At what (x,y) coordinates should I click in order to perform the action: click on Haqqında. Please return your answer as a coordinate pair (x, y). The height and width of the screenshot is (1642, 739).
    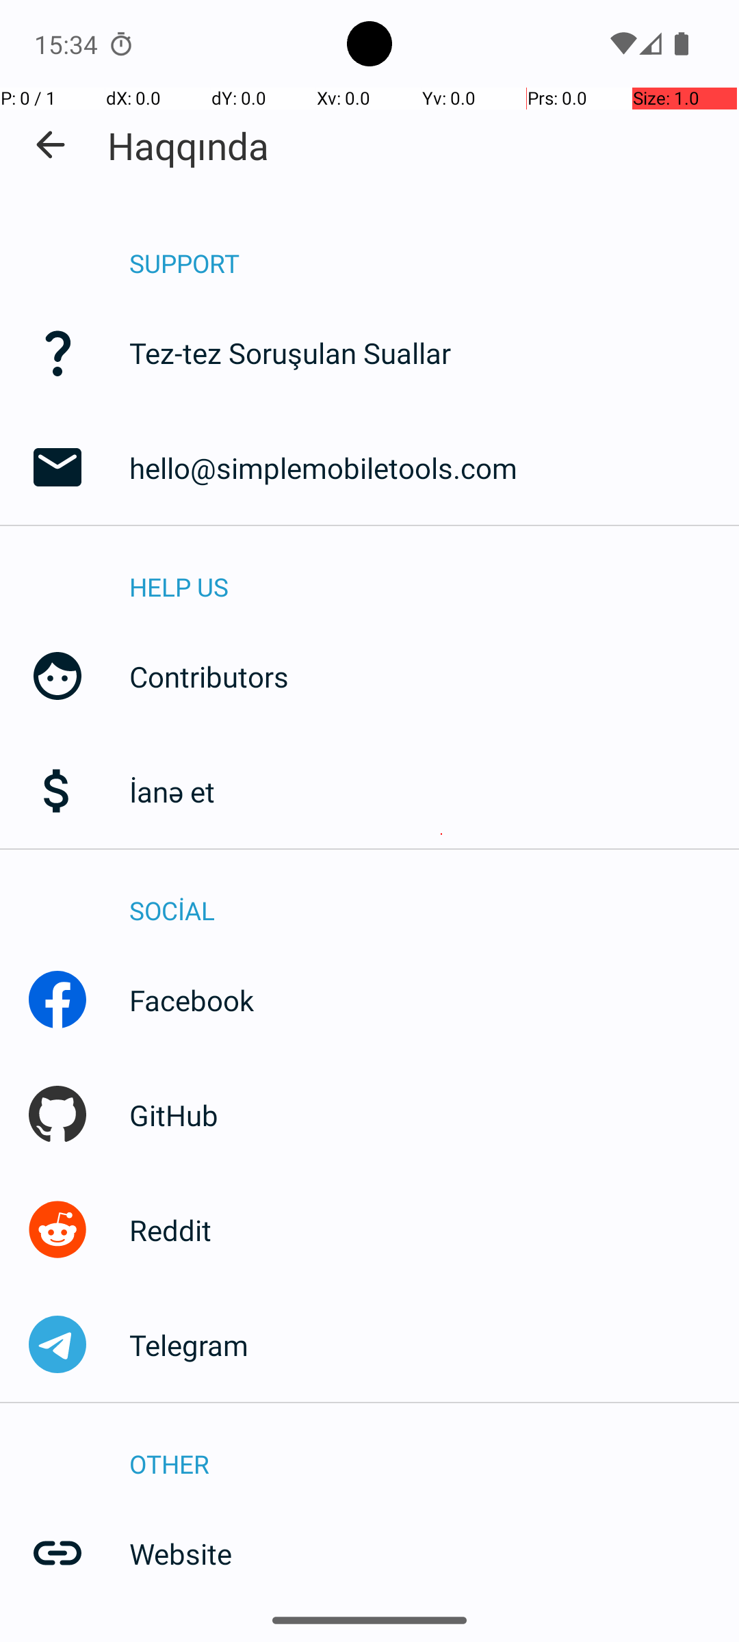
    Looking at the image, I should click on (188, 145).